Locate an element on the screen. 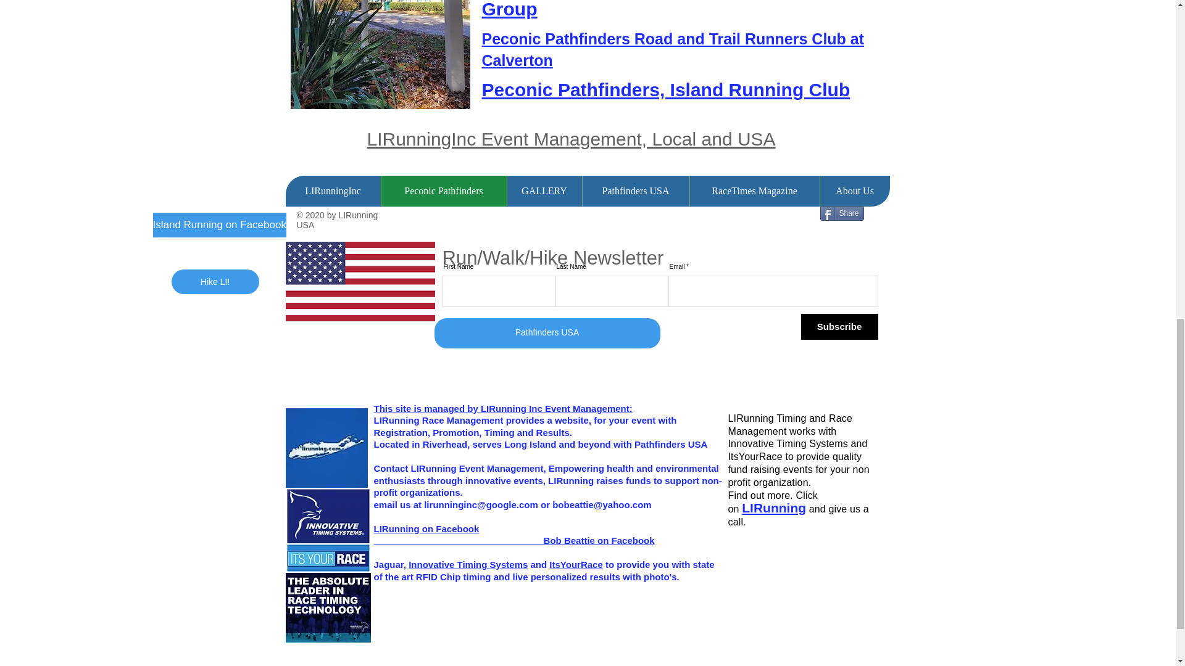  LIRunningInc is located at coordinates (333, 191).